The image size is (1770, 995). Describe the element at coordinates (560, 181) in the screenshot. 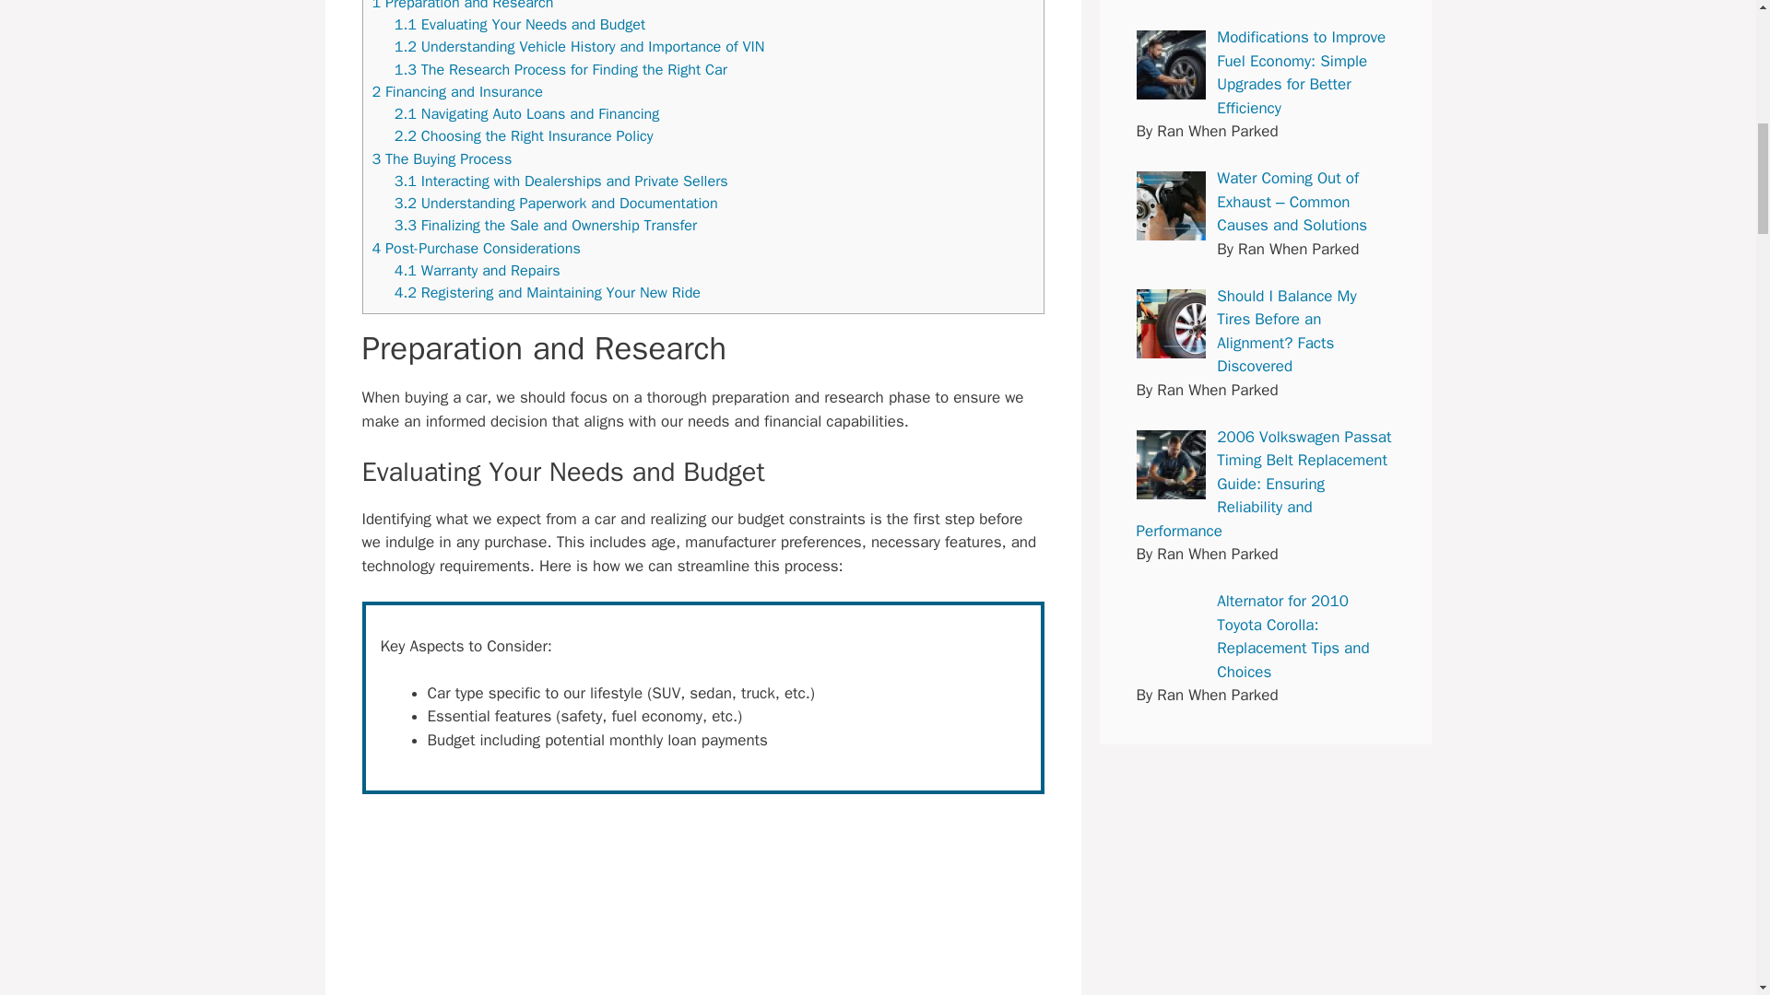

I see `3.1 Interacting with Dealerships and Private Sellers` at that location.